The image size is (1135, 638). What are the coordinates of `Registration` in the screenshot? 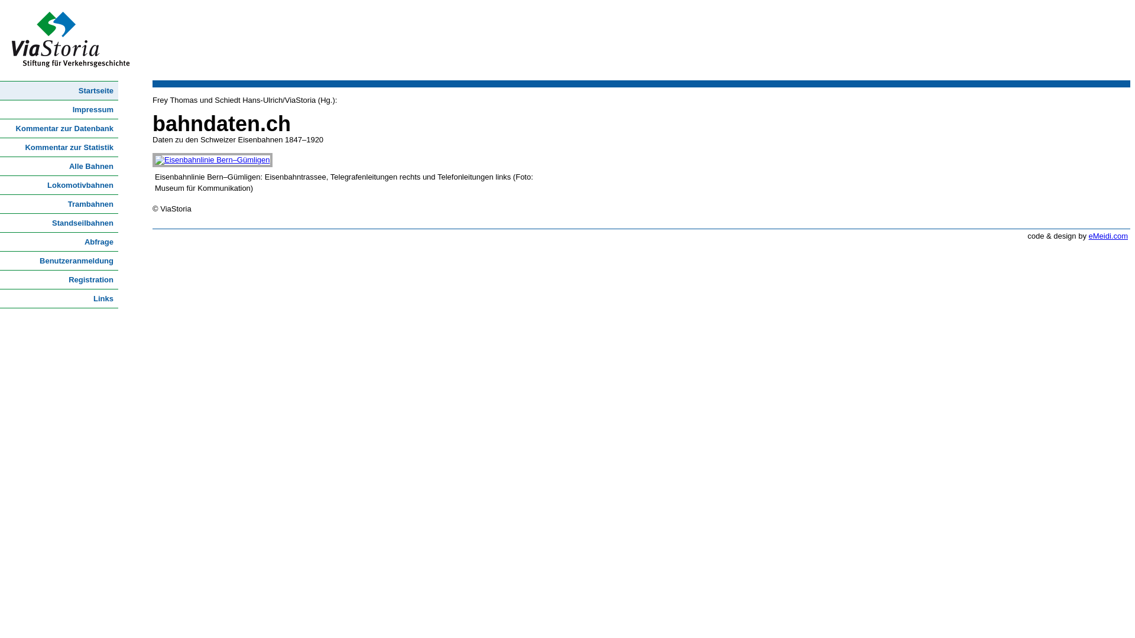 It's located at (59, 280).